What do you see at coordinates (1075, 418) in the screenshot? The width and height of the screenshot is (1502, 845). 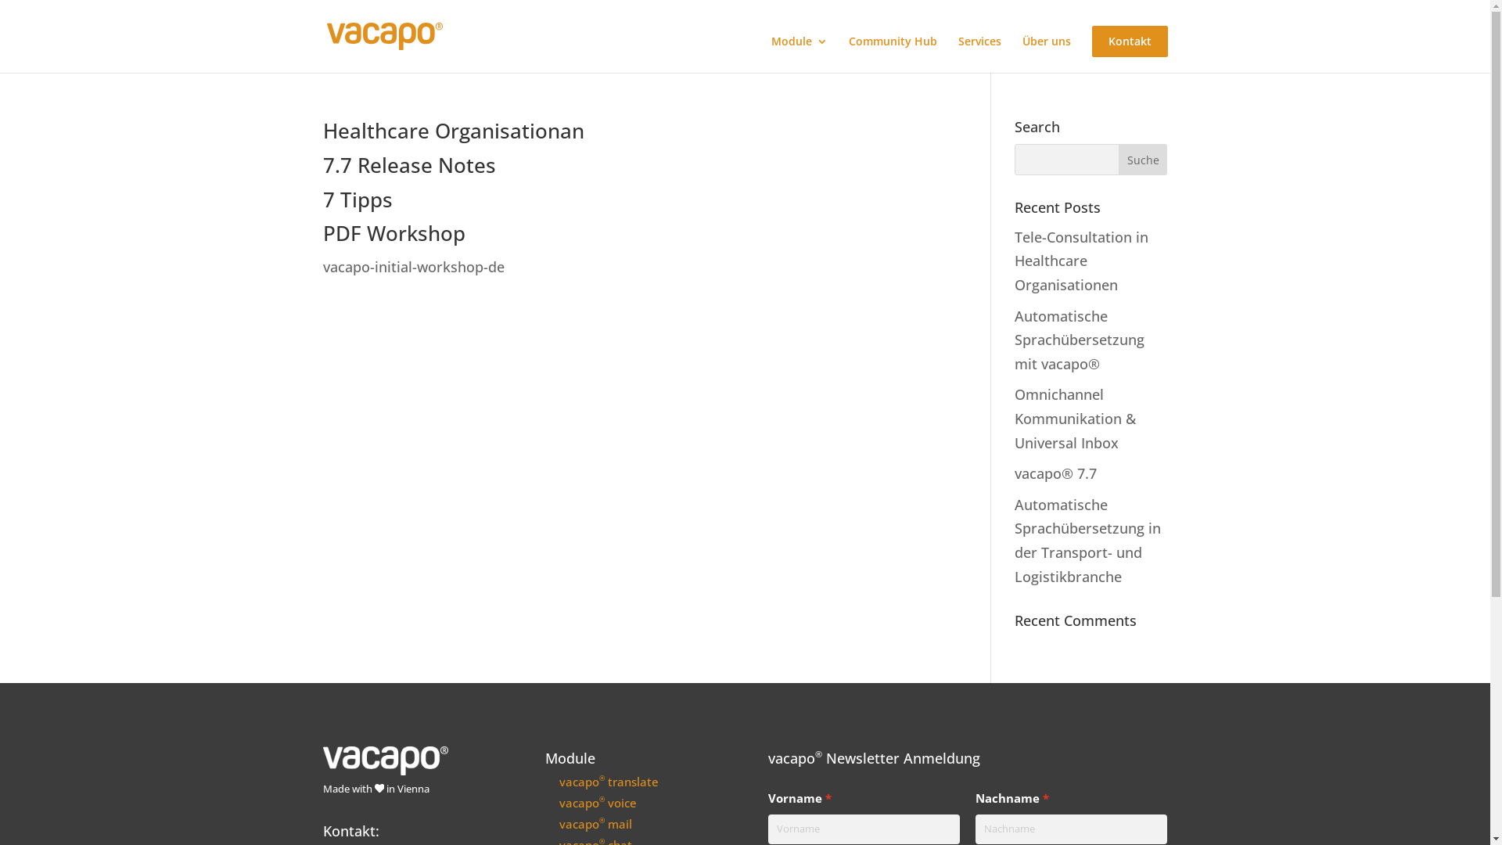 I see `Omnichannel Kommunikation & Universal Inbox` at bounding box center [1075, 418].